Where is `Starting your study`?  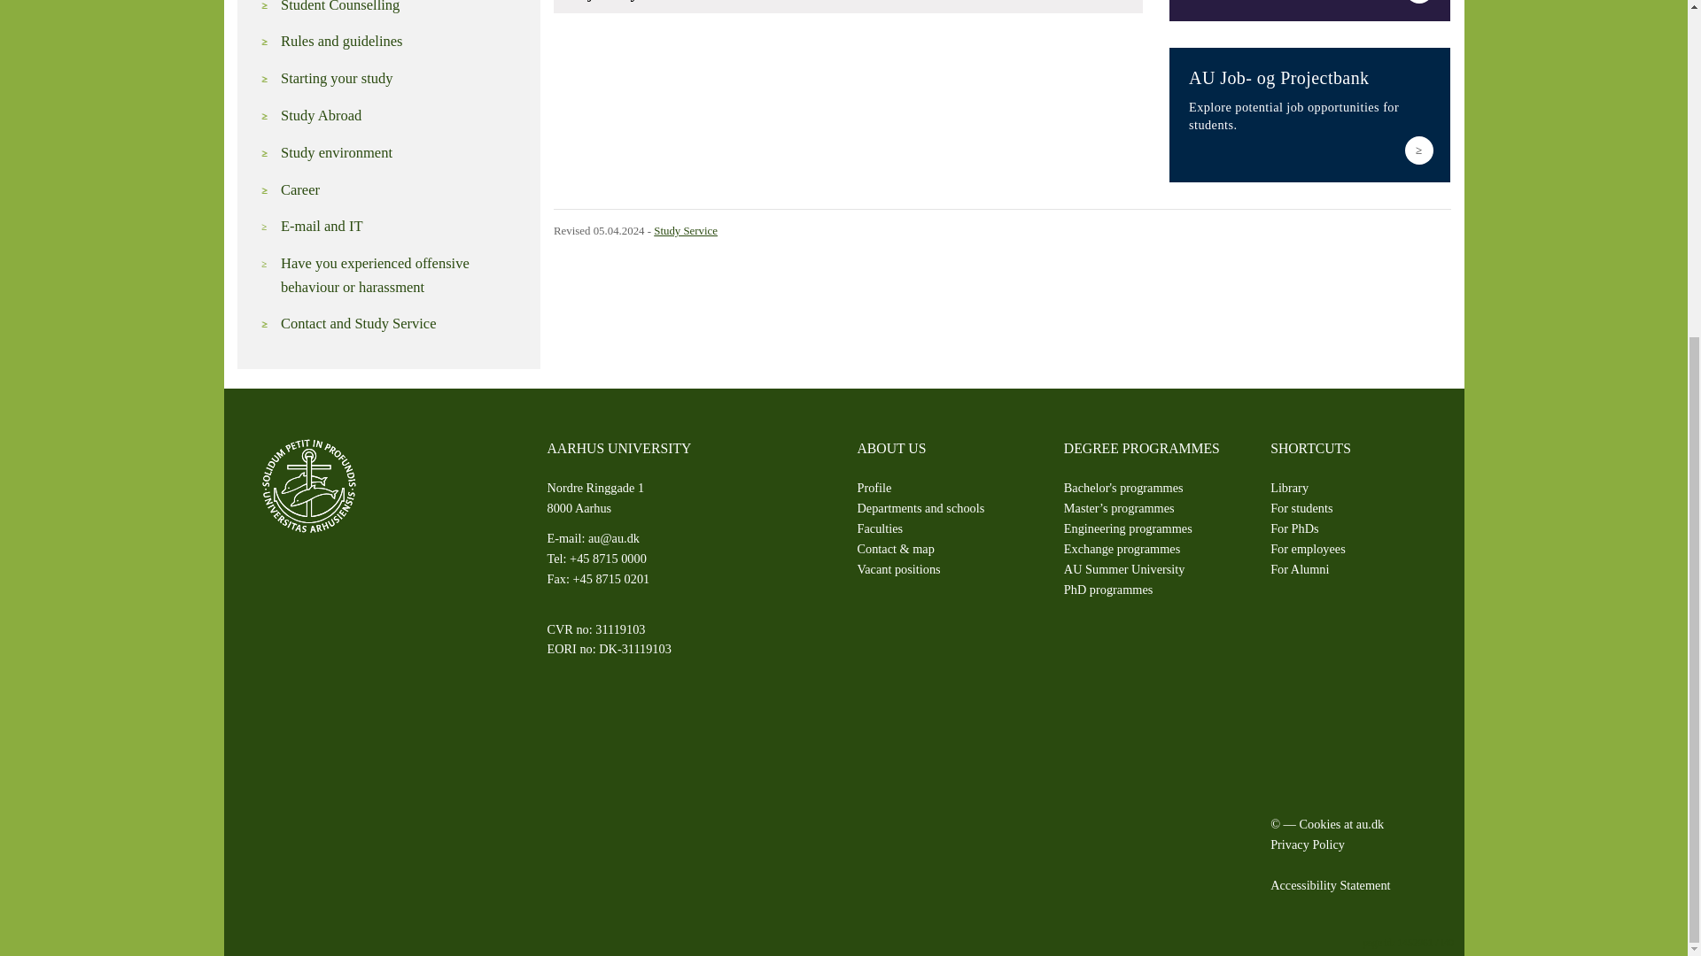 Starting your study is located at coordinates (400, 78).